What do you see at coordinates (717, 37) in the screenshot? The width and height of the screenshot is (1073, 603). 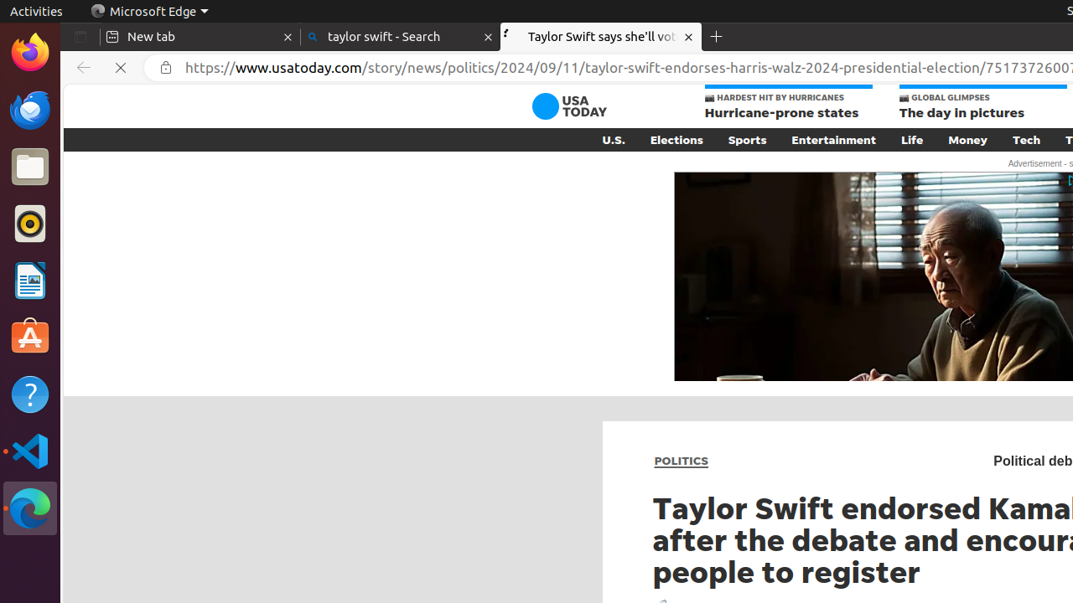 I see `New Tab` at bounding box center [717, 37].